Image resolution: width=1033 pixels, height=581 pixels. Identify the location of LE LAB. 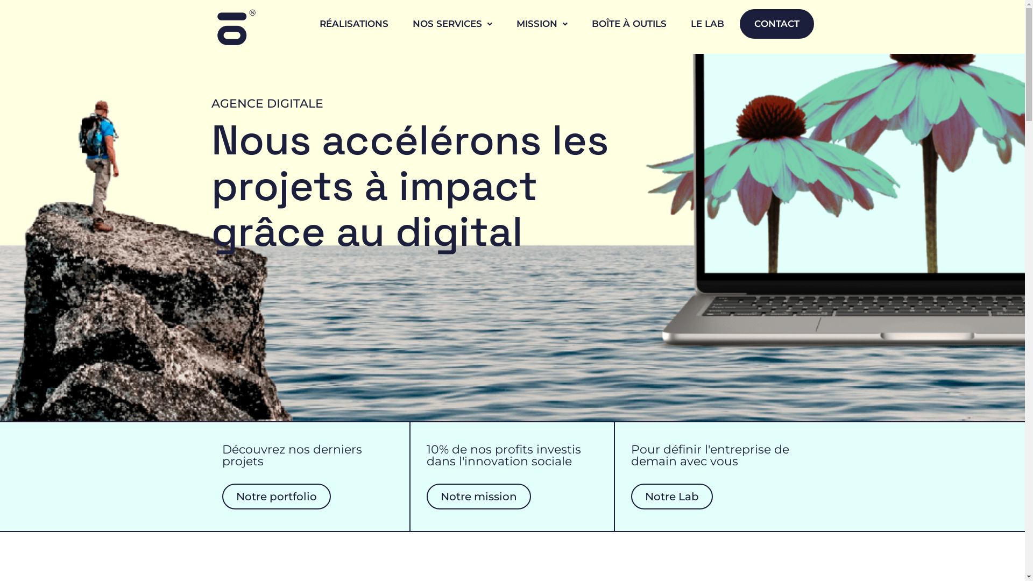
(707, 24).